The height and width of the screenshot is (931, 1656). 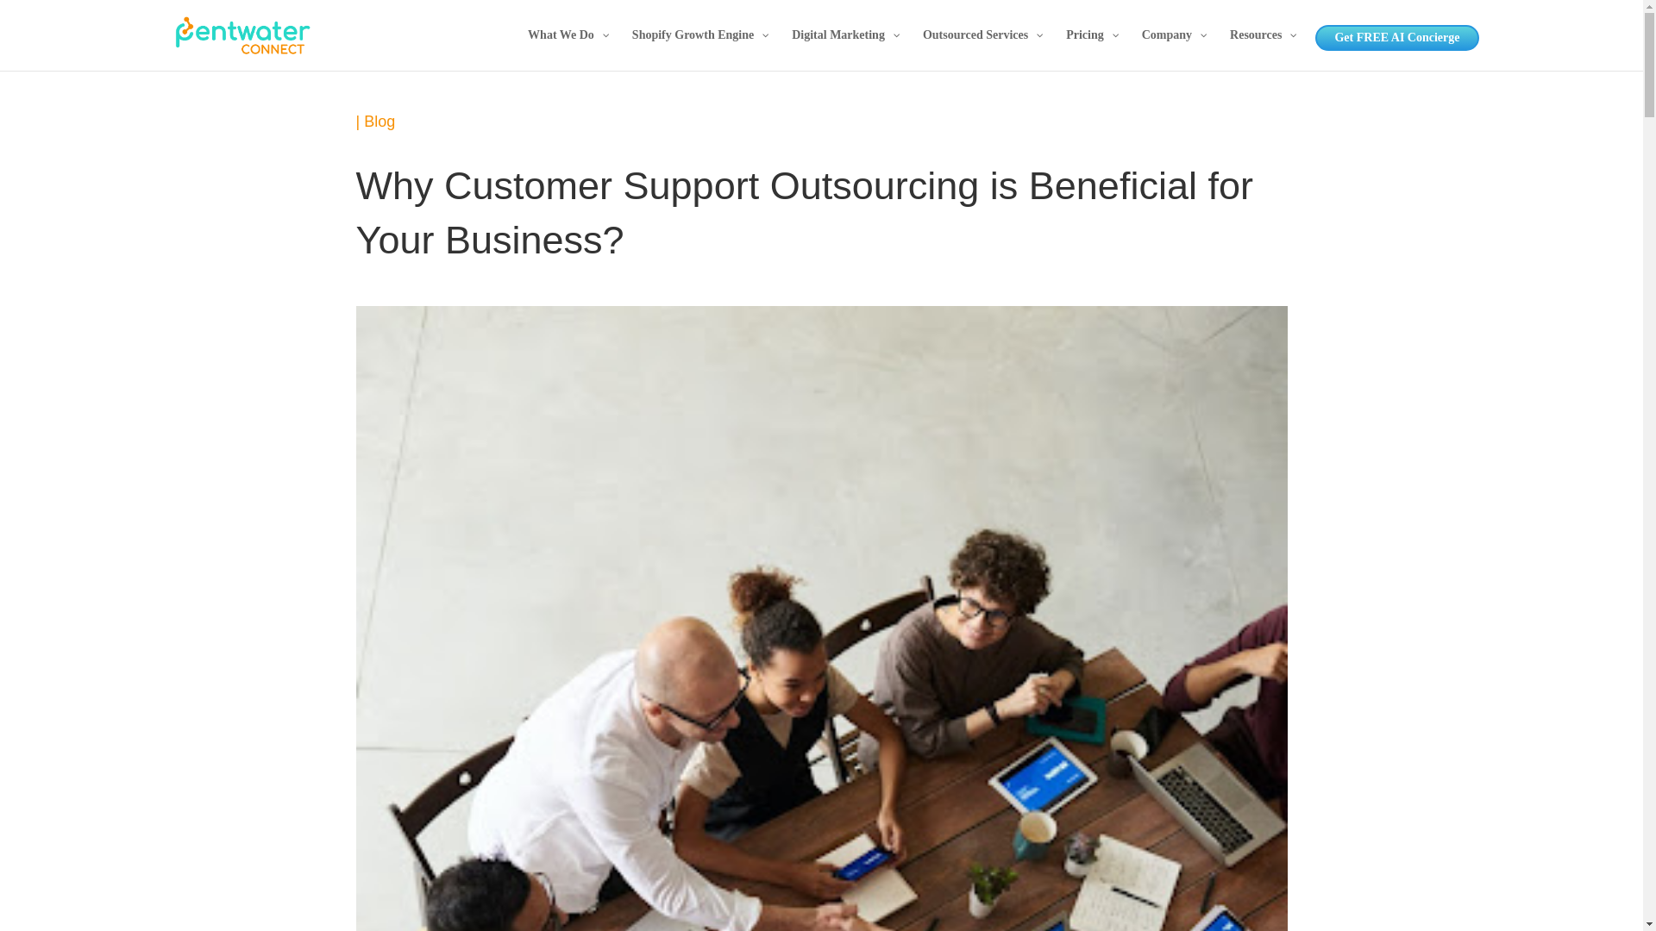 What do you see at coordinates (982, 50) in the screenshot?
I see `Outsourced Services` at bounding box center [982, 50].